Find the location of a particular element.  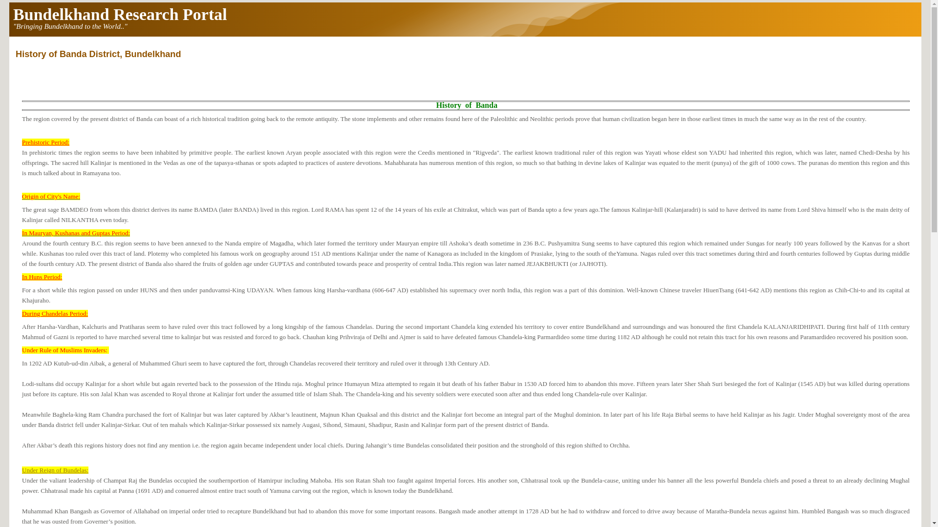

During Chandelas Period: is located at coordinates (55, 313).